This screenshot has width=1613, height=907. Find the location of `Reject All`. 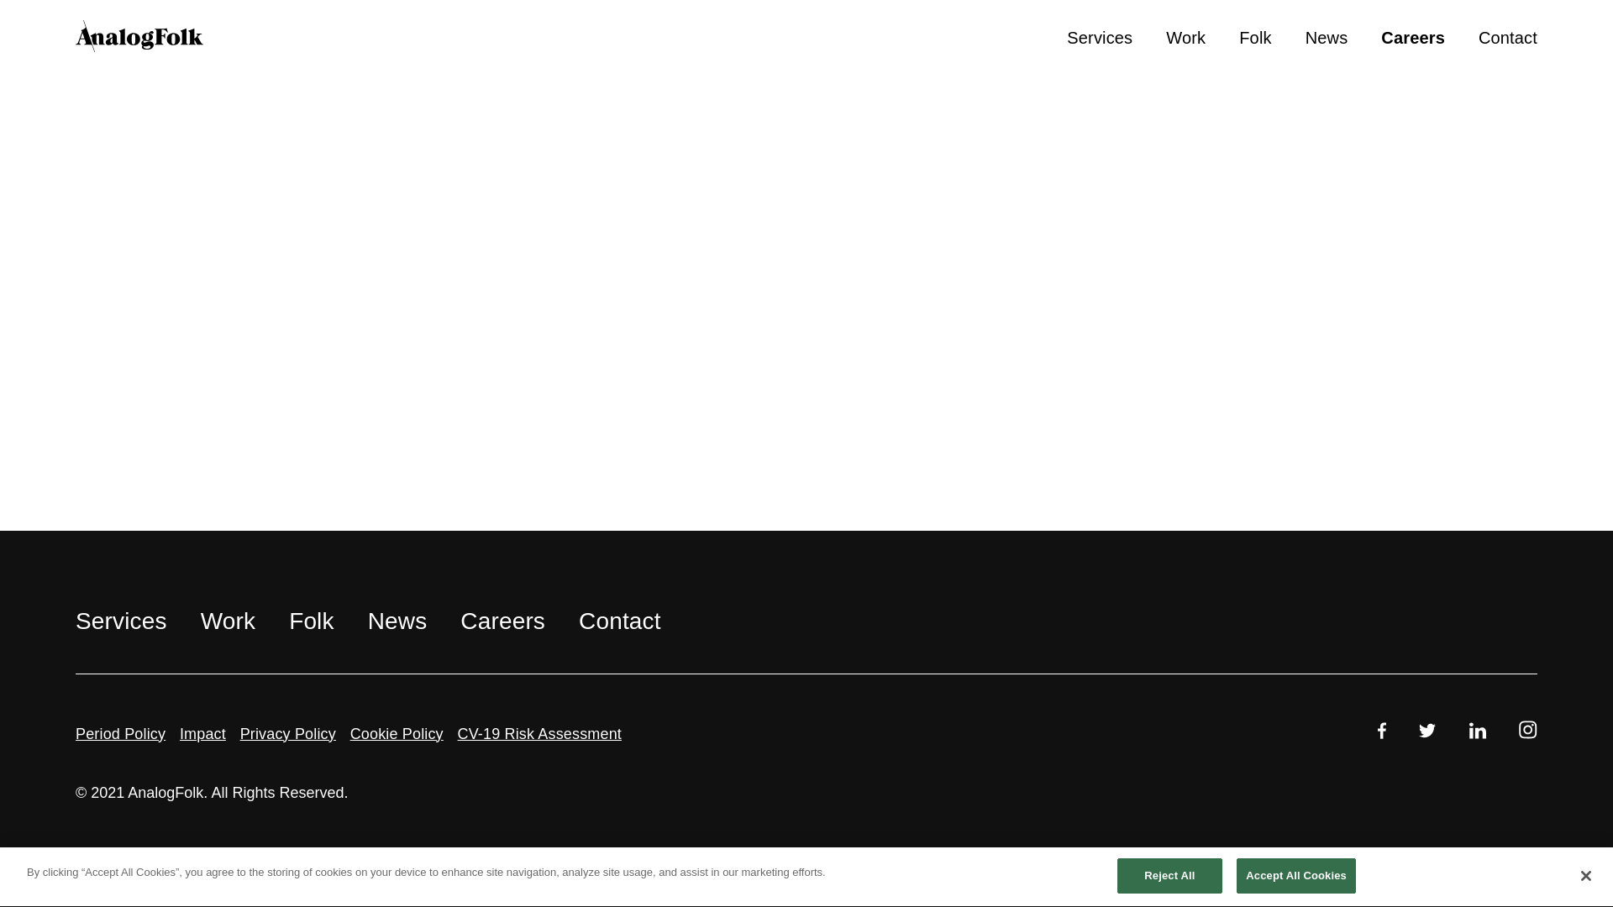

Reject All is located at coordinates (1169, 883).